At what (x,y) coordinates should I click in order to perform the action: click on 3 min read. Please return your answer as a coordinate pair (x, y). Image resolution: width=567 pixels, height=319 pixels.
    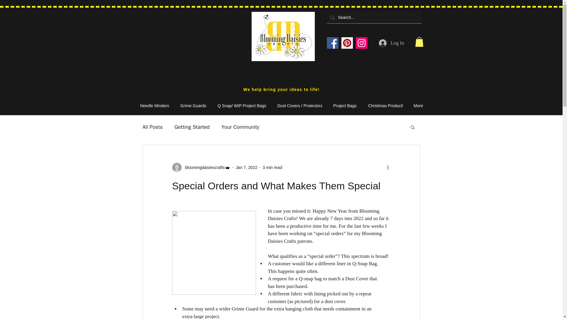
    Looking at the image, I should click on (272, 167).